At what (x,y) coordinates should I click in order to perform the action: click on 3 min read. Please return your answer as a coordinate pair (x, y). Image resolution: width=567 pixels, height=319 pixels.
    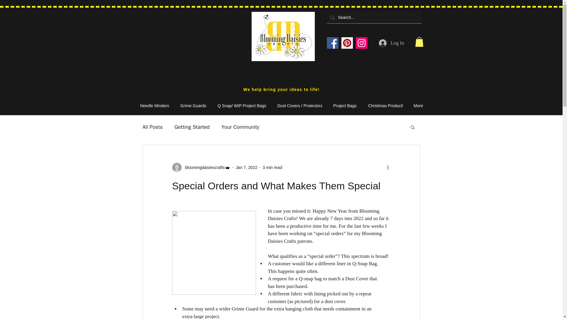
    Looking at the image, I should click on (272, 167).